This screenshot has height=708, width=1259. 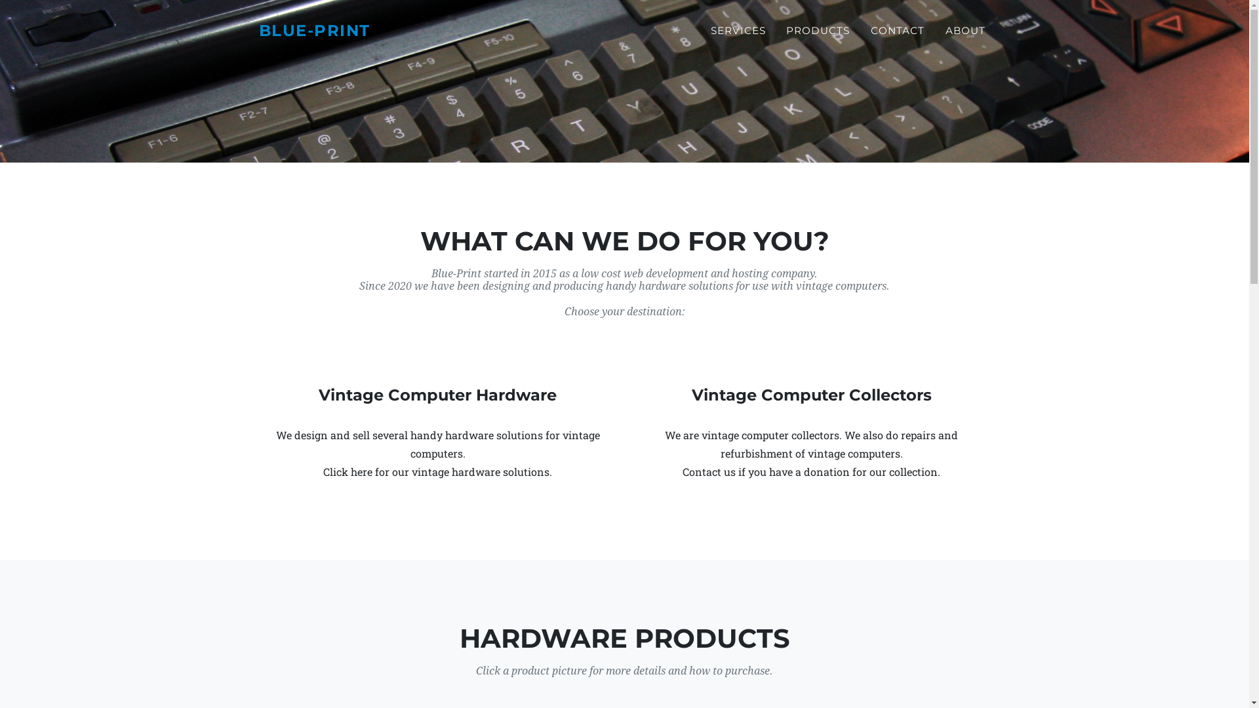 I want to click on Vintage Computer Hardware, so click(x=437, y=396).